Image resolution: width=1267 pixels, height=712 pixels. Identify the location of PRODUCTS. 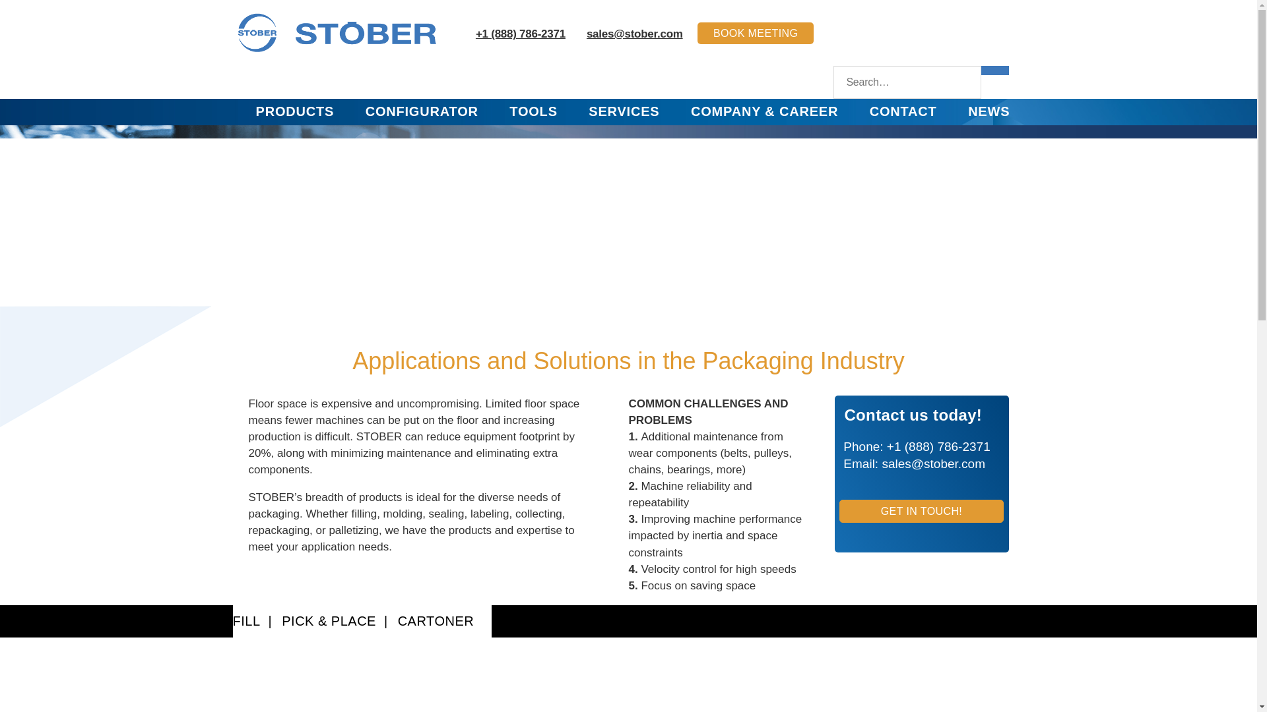
(294, 111).